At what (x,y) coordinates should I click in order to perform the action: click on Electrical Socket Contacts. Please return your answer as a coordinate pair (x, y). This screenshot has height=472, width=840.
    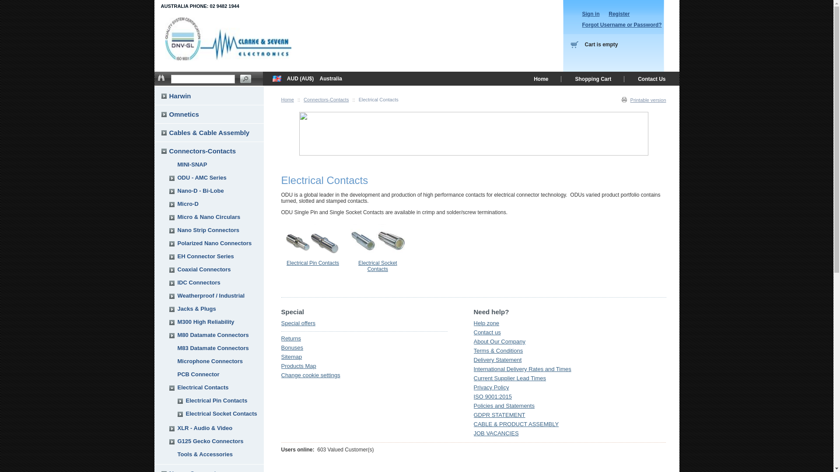
    Looking at the image, I should click on (378, 266).